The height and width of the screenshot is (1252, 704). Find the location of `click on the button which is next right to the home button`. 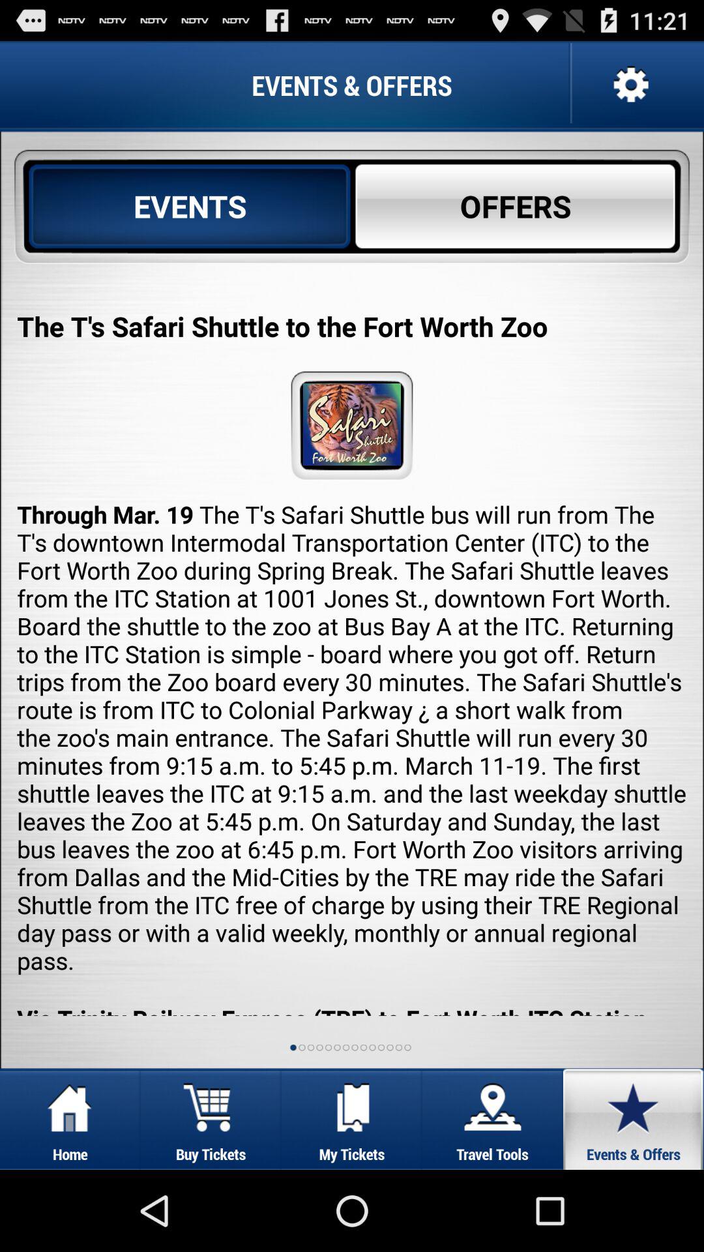

click on the button which is next right to the home button is located at coordinates (211, 1118).